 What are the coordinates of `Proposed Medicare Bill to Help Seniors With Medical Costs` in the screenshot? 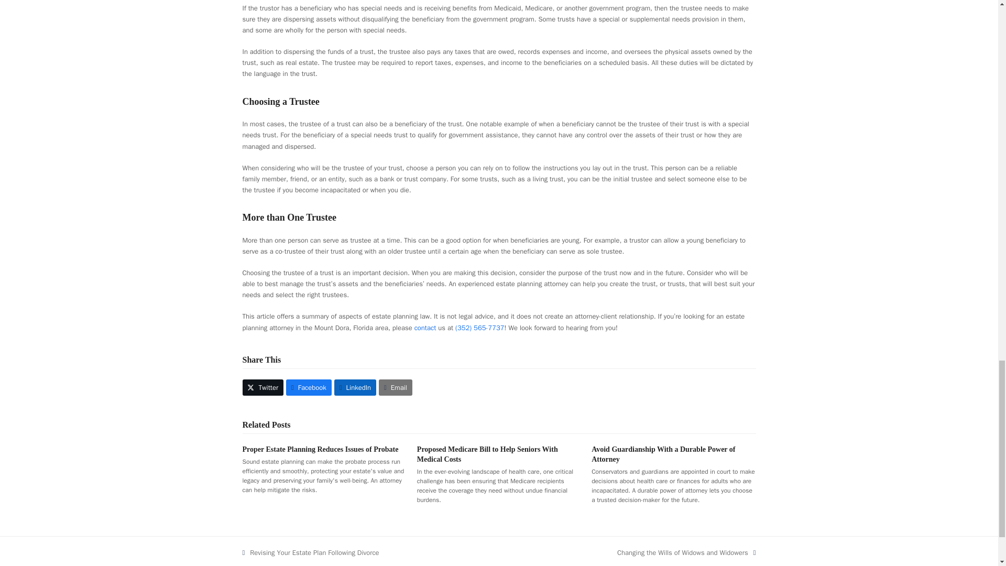 It's located at (487, 454).